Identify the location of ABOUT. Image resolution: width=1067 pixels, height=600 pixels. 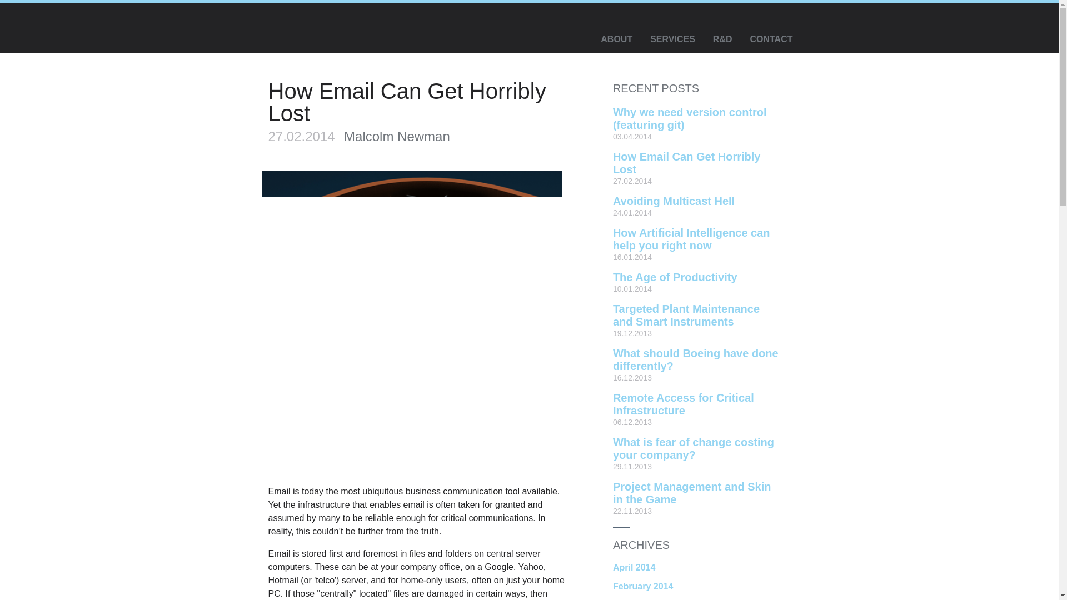
(616, 39).